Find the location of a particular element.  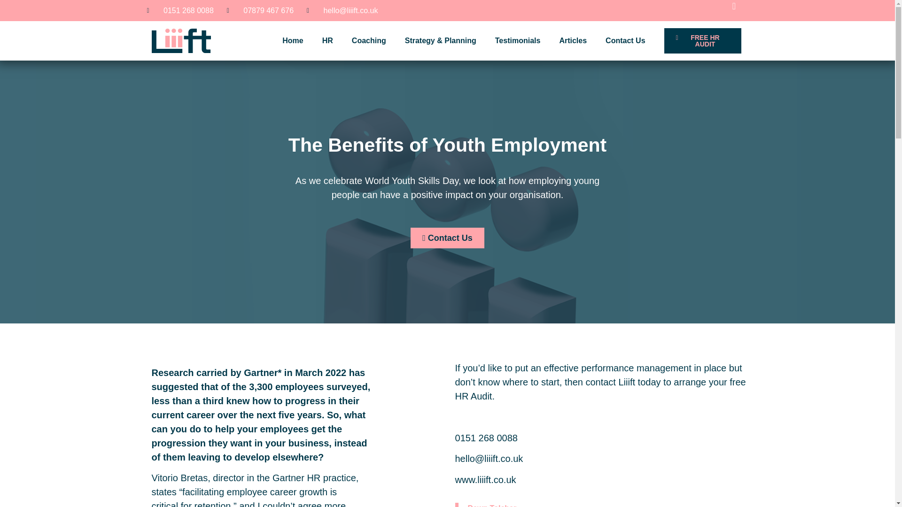

07879 467 676 is located at coordinates (260, 10).